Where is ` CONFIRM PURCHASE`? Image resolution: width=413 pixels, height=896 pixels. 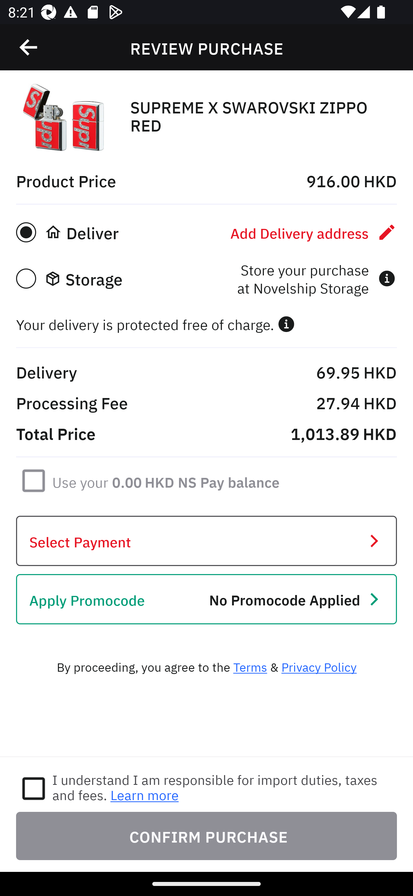
 CONFIRM PURCHASE is located at coordinates (206, 836).